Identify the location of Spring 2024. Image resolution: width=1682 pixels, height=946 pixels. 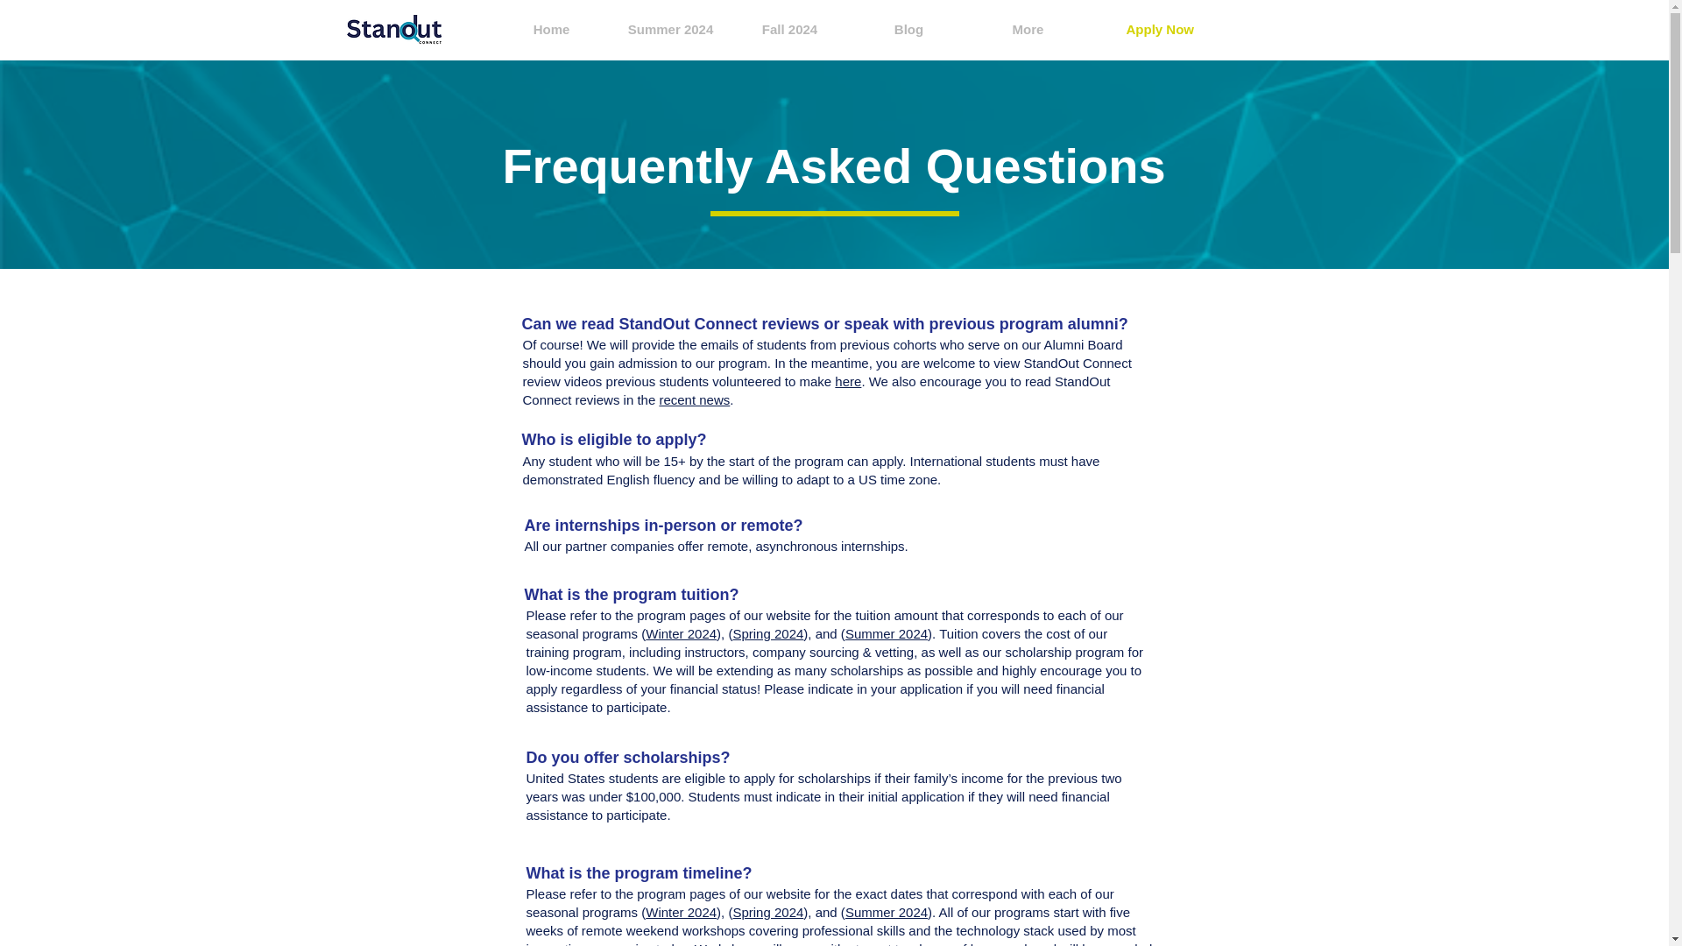
(767, 911).